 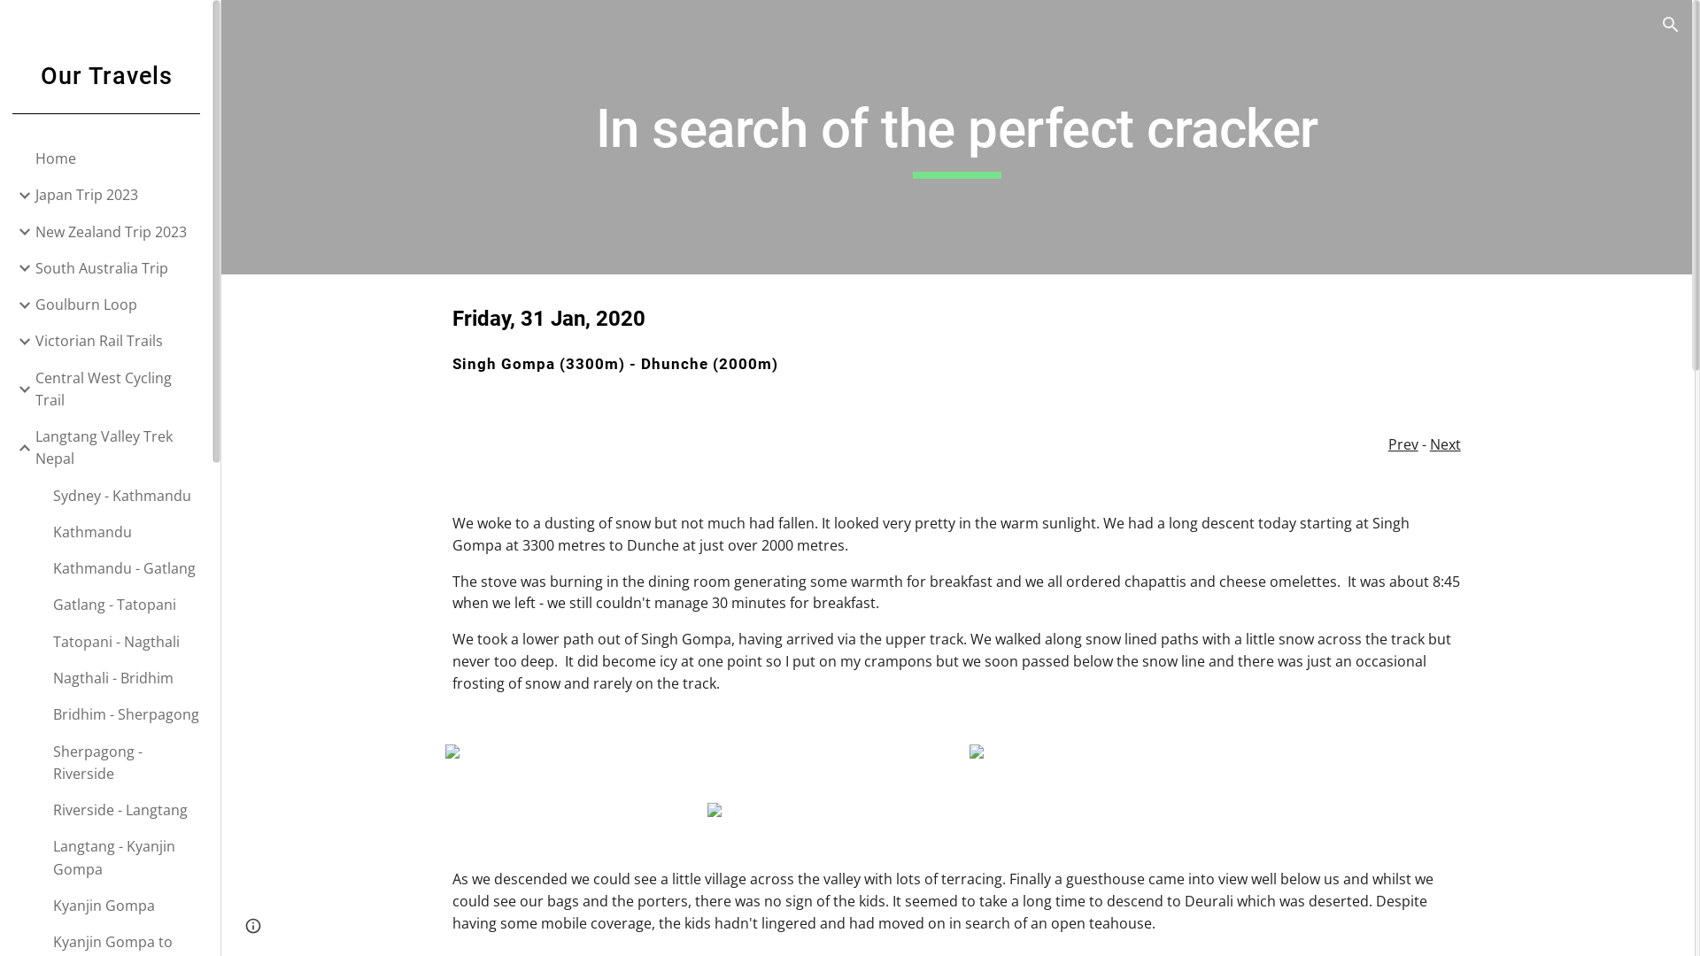 I want to click on Bridhim - Sherpagong, so click(x=126, y=715).